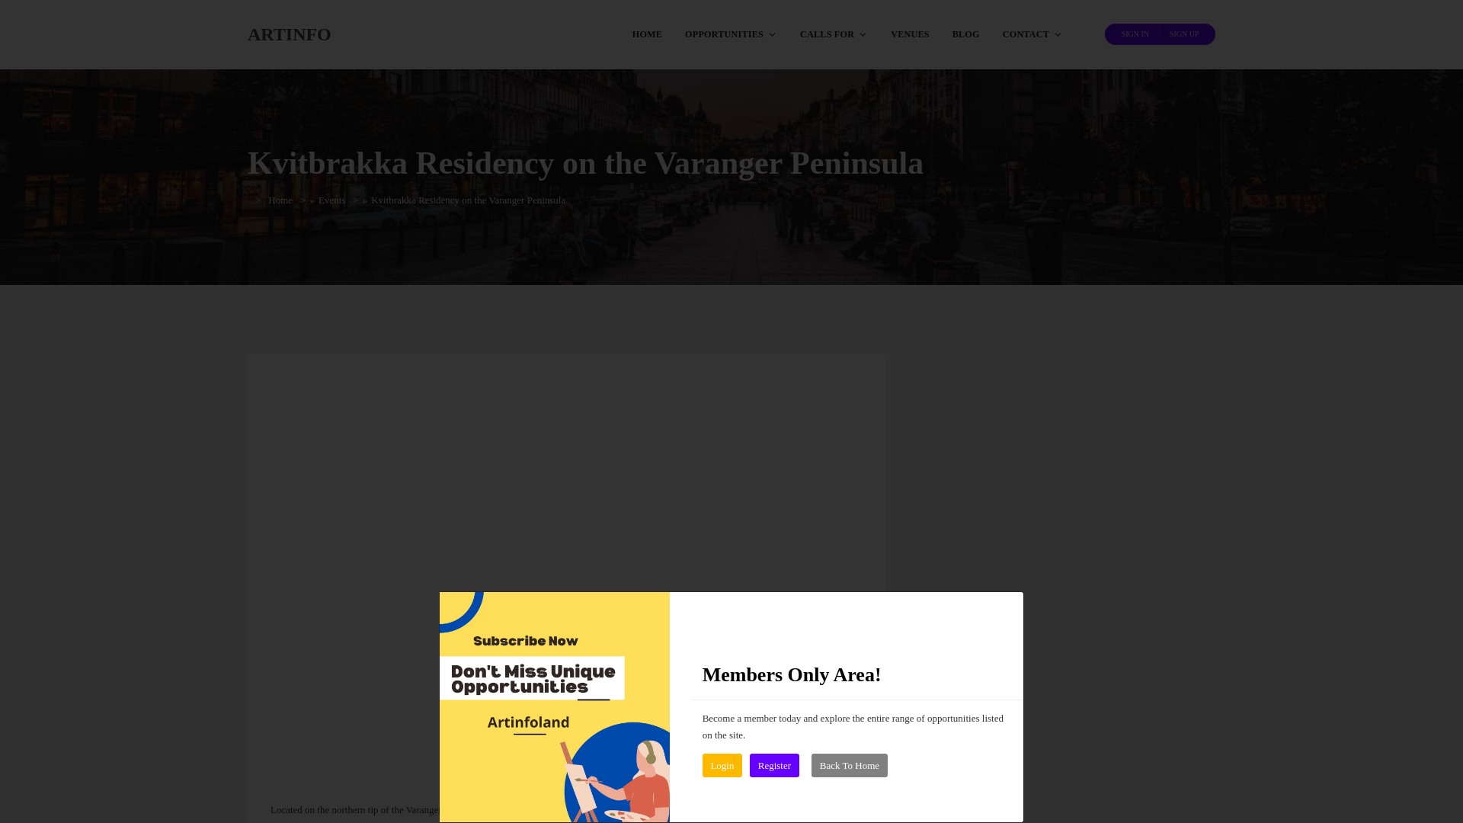 The height and width of the screenshot is (823, 1463). I want to click on ARTINFO, so click(290, 34).